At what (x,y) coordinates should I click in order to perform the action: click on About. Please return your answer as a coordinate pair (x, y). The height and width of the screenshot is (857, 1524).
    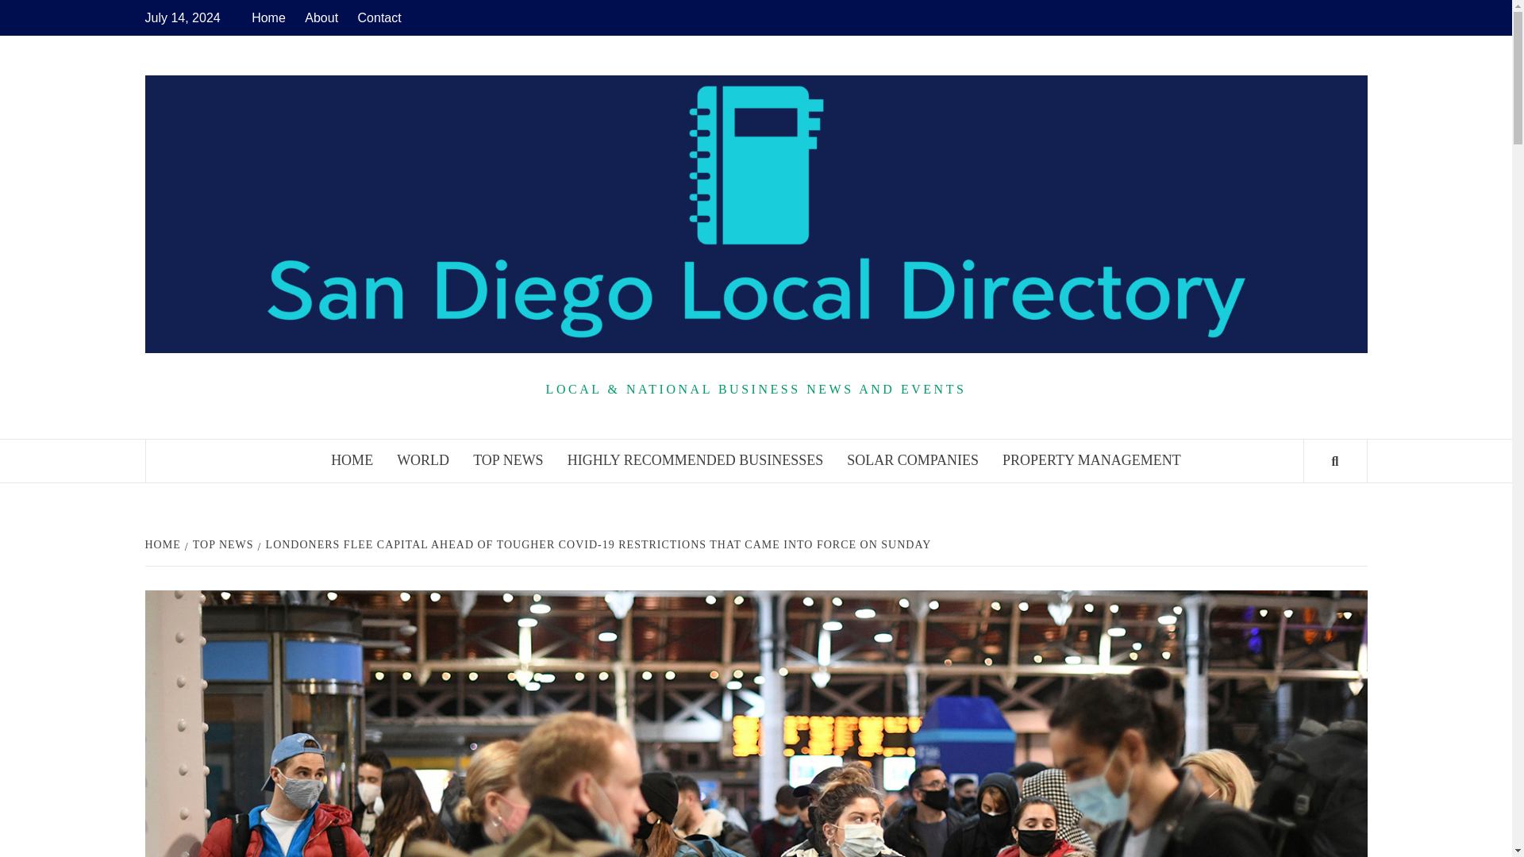
    Looking at the image, I should click on (321, 17).